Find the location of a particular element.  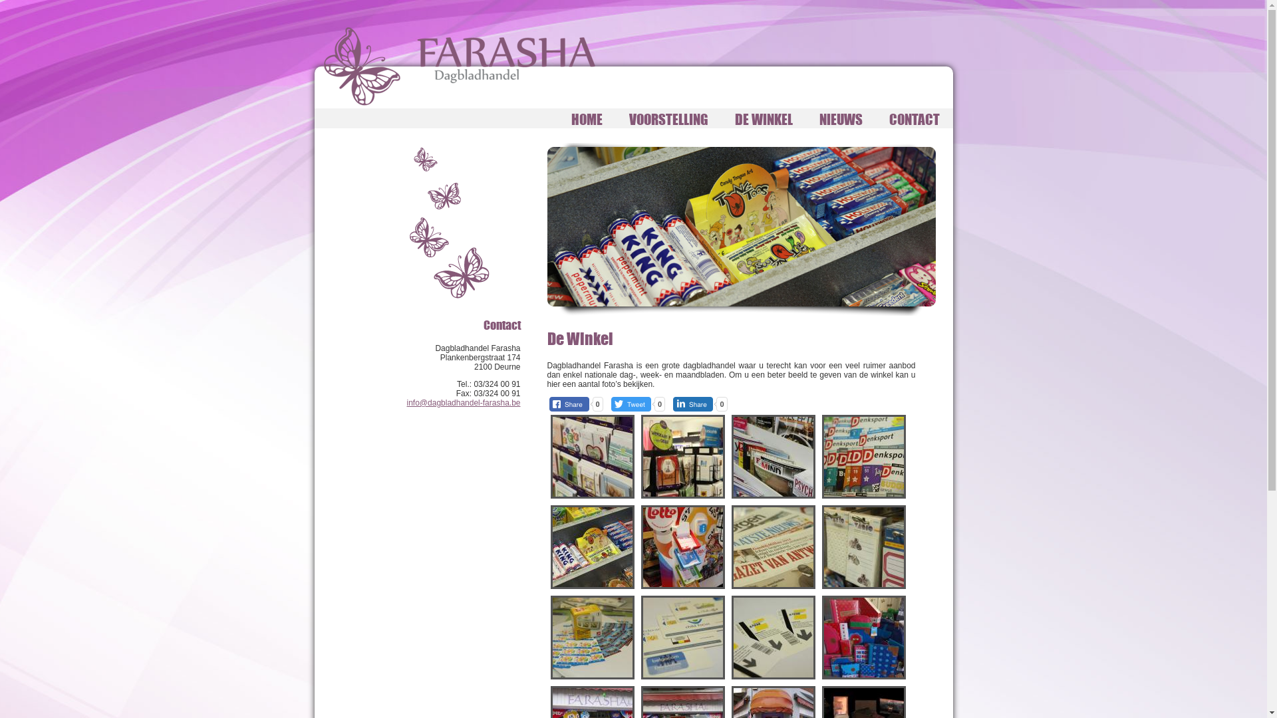

CONTACT is located at coordinates (914, 119).